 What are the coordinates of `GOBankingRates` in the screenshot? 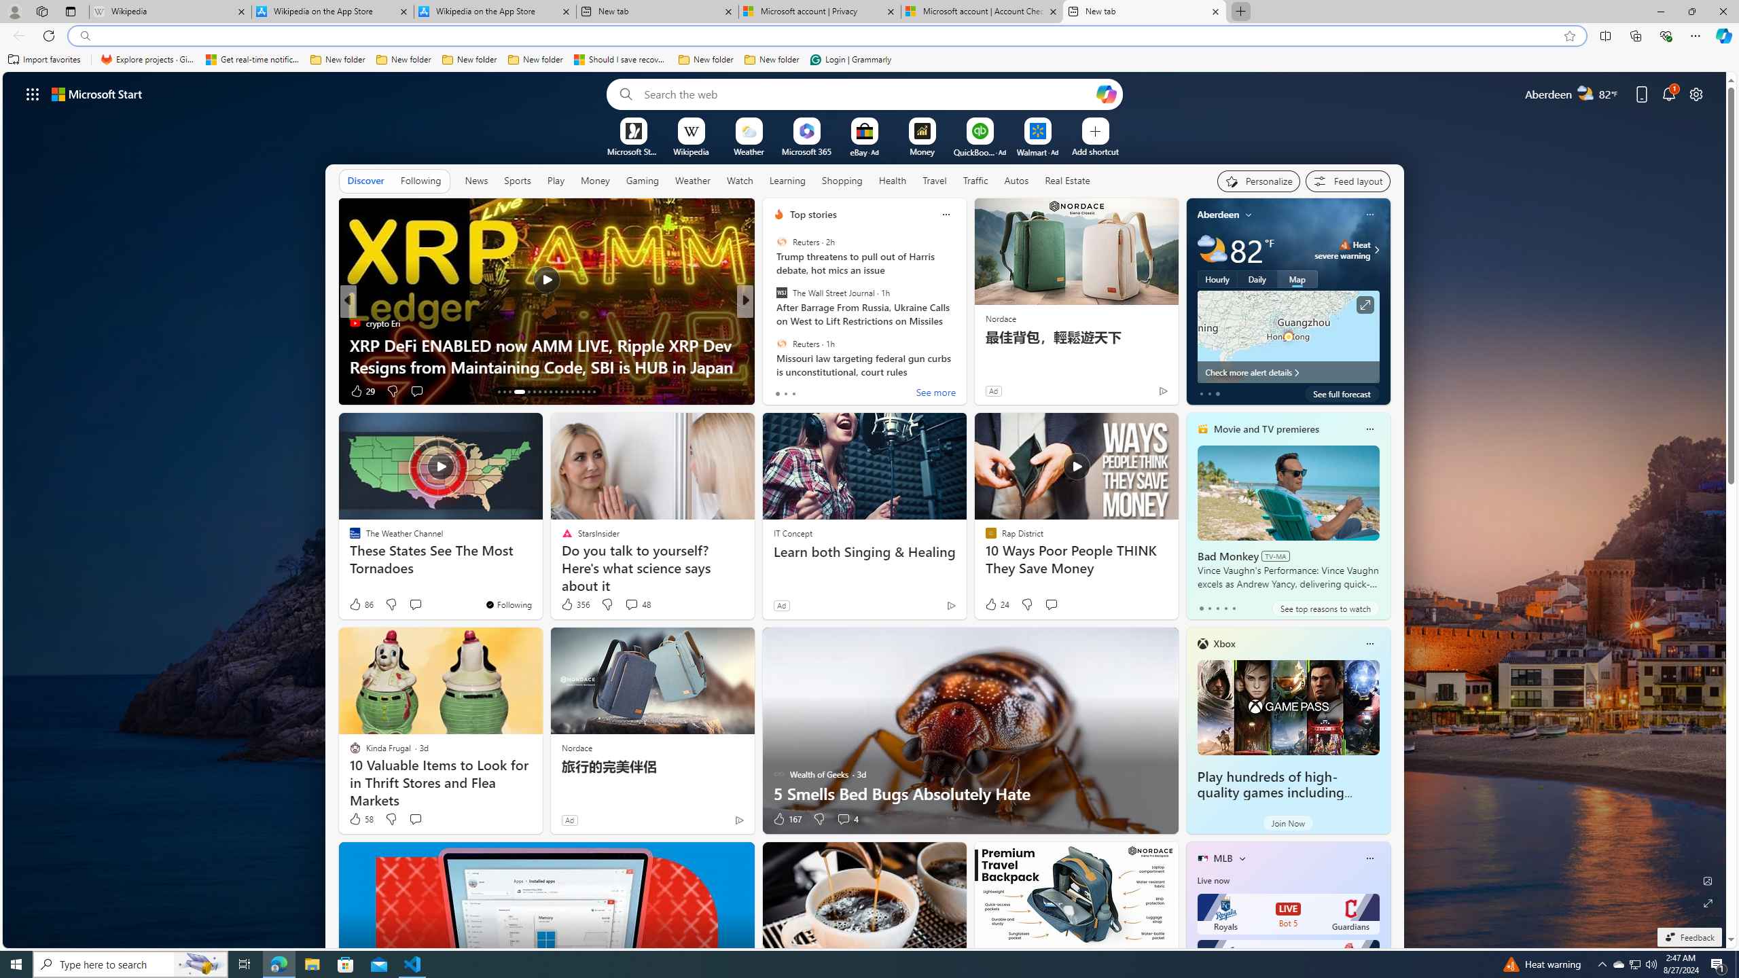 It's located at (772, 323).